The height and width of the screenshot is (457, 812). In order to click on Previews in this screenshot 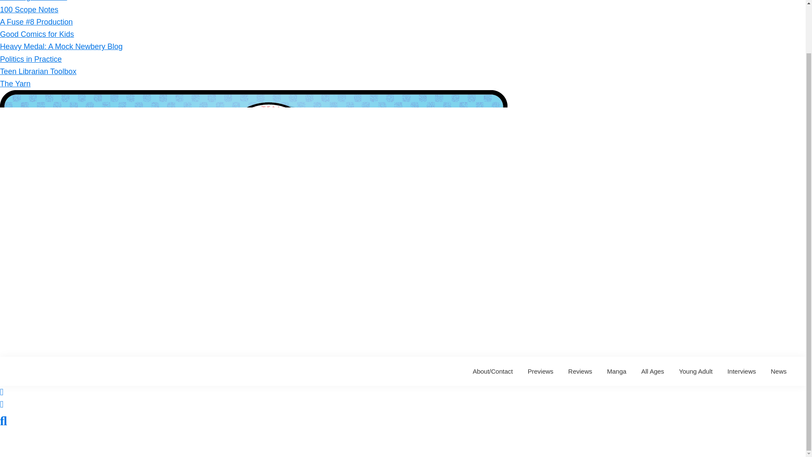, I will do `click(540, 371)`.